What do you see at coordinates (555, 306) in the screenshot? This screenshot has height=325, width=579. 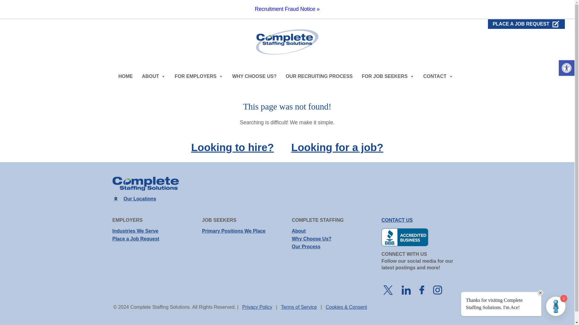 I see `2` at bounding box center [555, 306].